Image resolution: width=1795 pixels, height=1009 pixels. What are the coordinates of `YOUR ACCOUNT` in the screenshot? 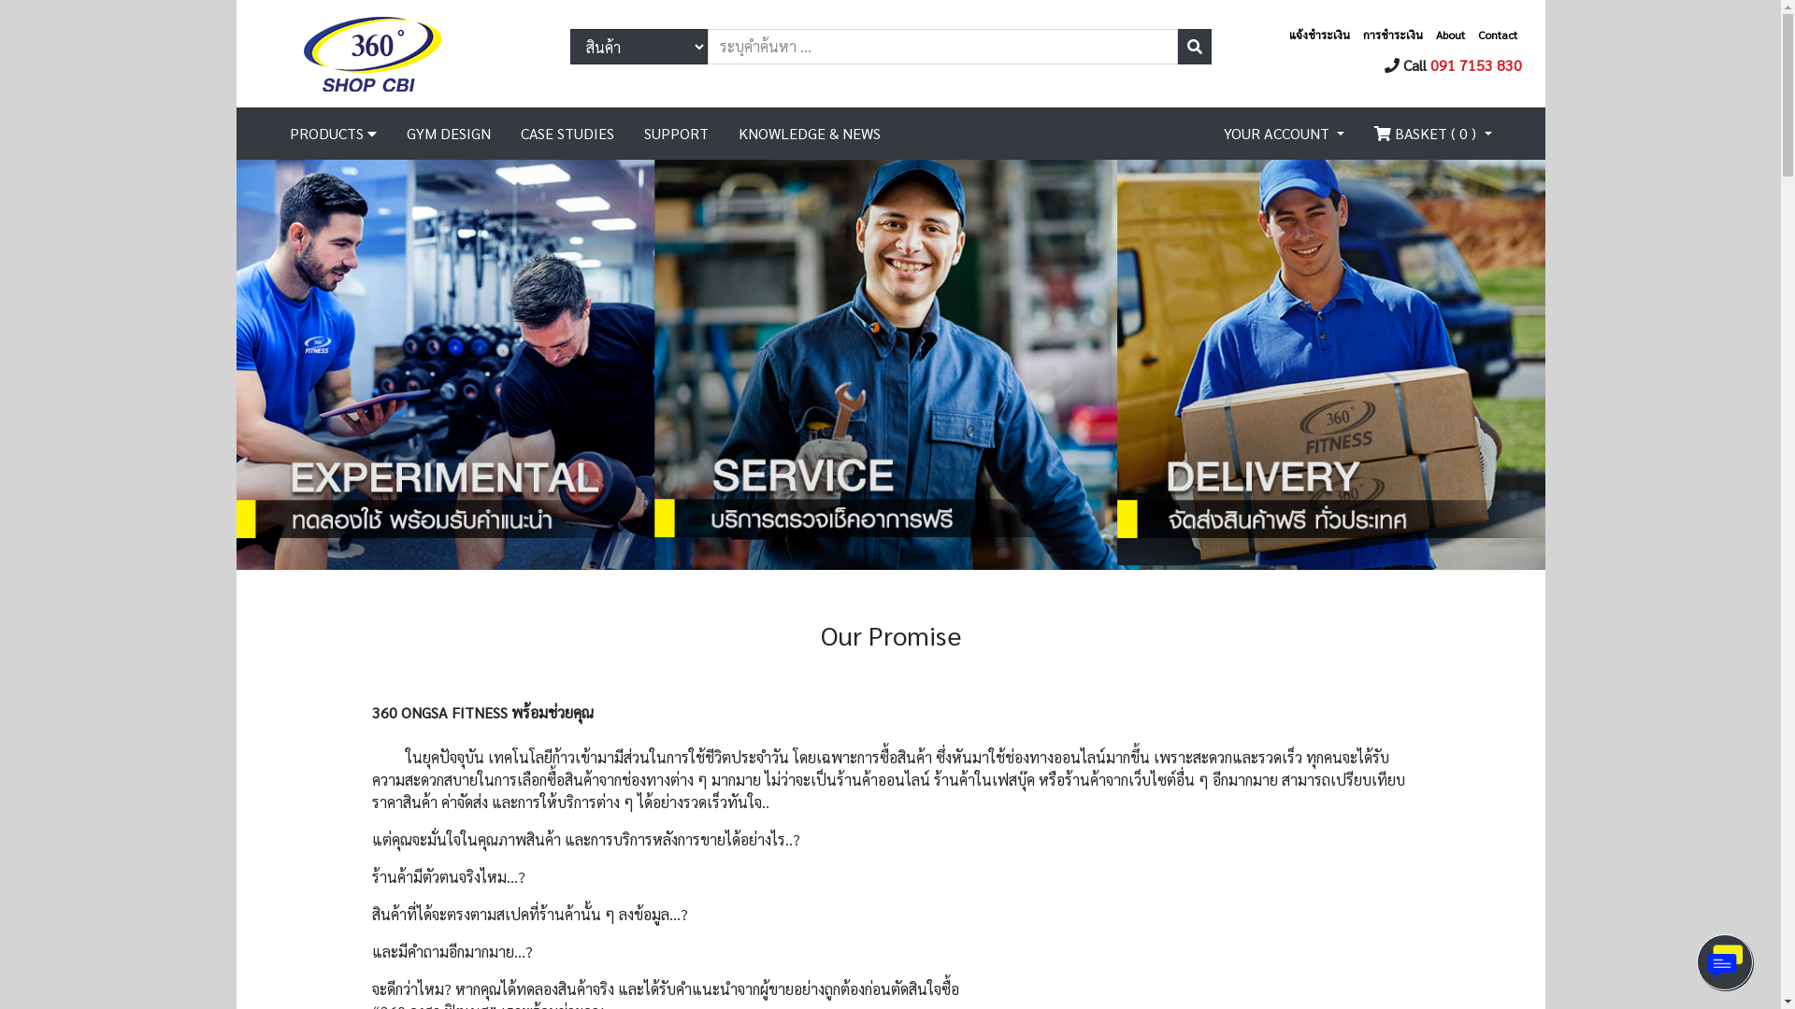 It's located at (1285, 134).